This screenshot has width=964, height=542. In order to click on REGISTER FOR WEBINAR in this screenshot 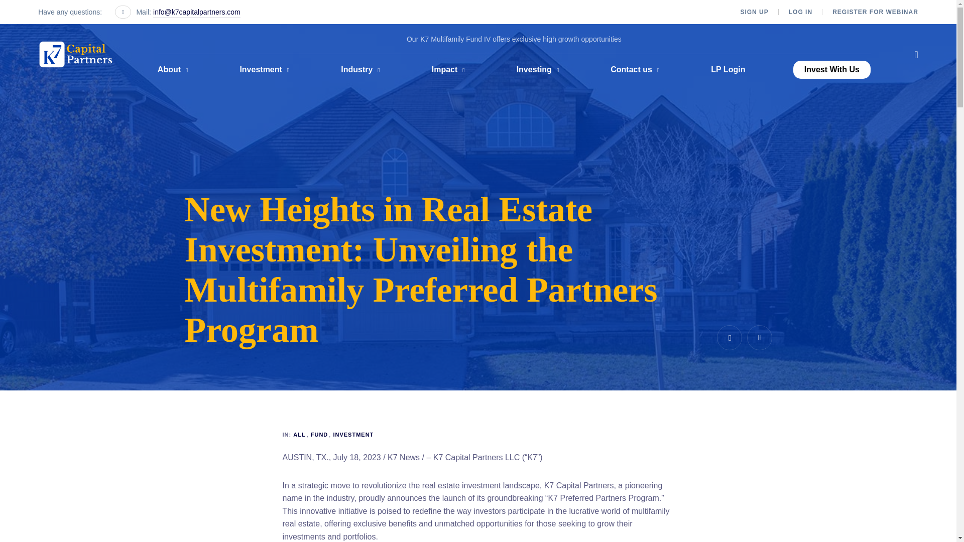, I will do `click(876, 12)`.